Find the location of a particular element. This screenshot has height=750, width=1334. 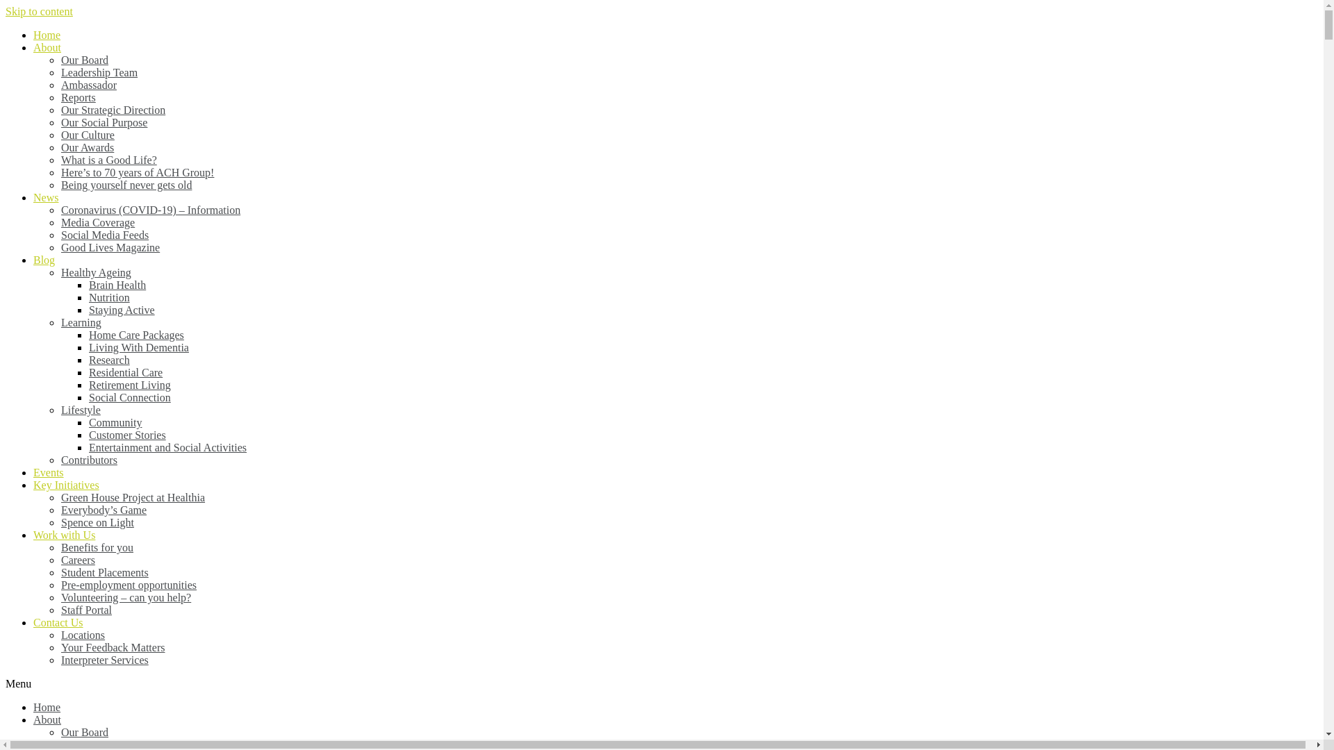

Our Social Purpose is located at coordinates (104, 122).